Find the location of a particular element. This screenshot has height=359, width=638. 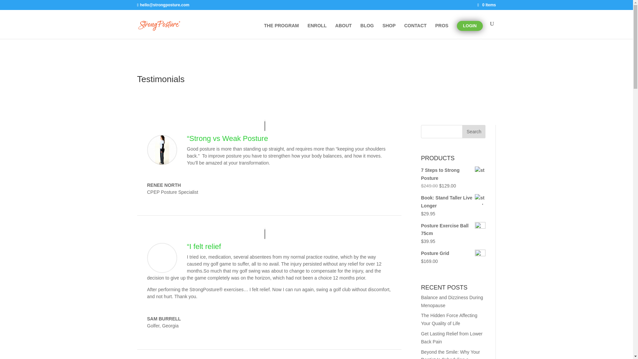

Get Lasting Relief from Lower Back Pain is located at coordinates (452, 337).